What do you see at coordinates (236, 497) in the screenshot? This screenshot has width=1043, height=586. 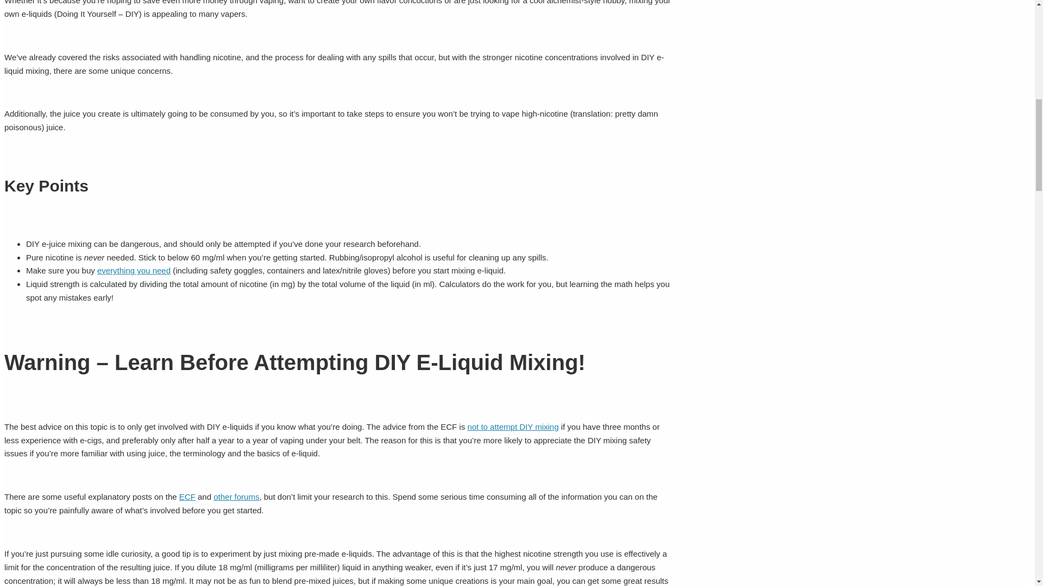 I see `E-Liquid Mixing 101` at bounding box center [236, 497].